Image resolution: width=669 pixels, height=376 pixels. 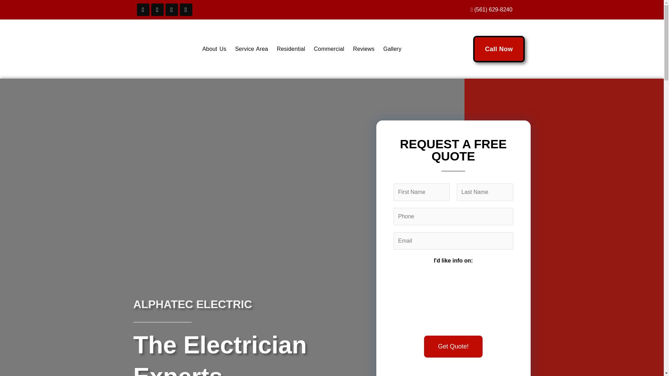 I want to click on About Us, so click(x=214, y=49).